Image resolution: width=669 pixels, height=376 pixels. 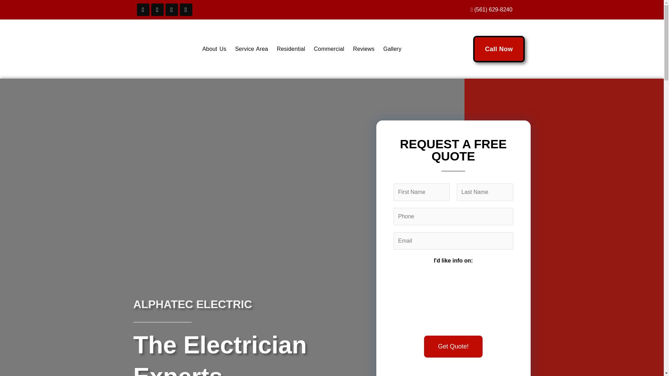 I want to click on About Us, so click(x=214, y=49).